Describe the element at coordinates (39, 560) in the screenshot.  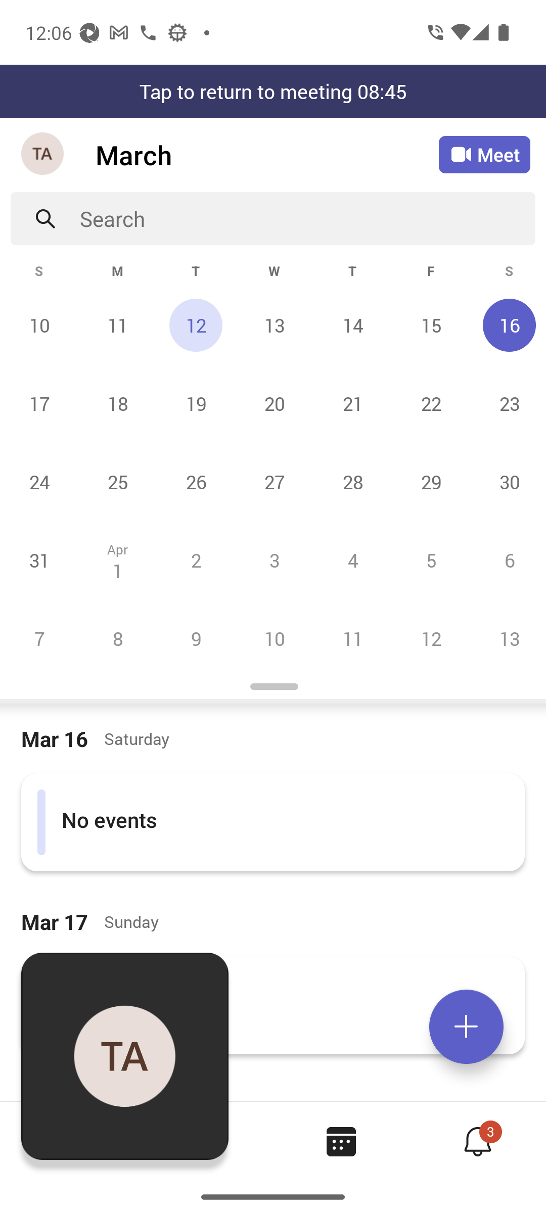
I see `Sunday, March 31 31` at that location.